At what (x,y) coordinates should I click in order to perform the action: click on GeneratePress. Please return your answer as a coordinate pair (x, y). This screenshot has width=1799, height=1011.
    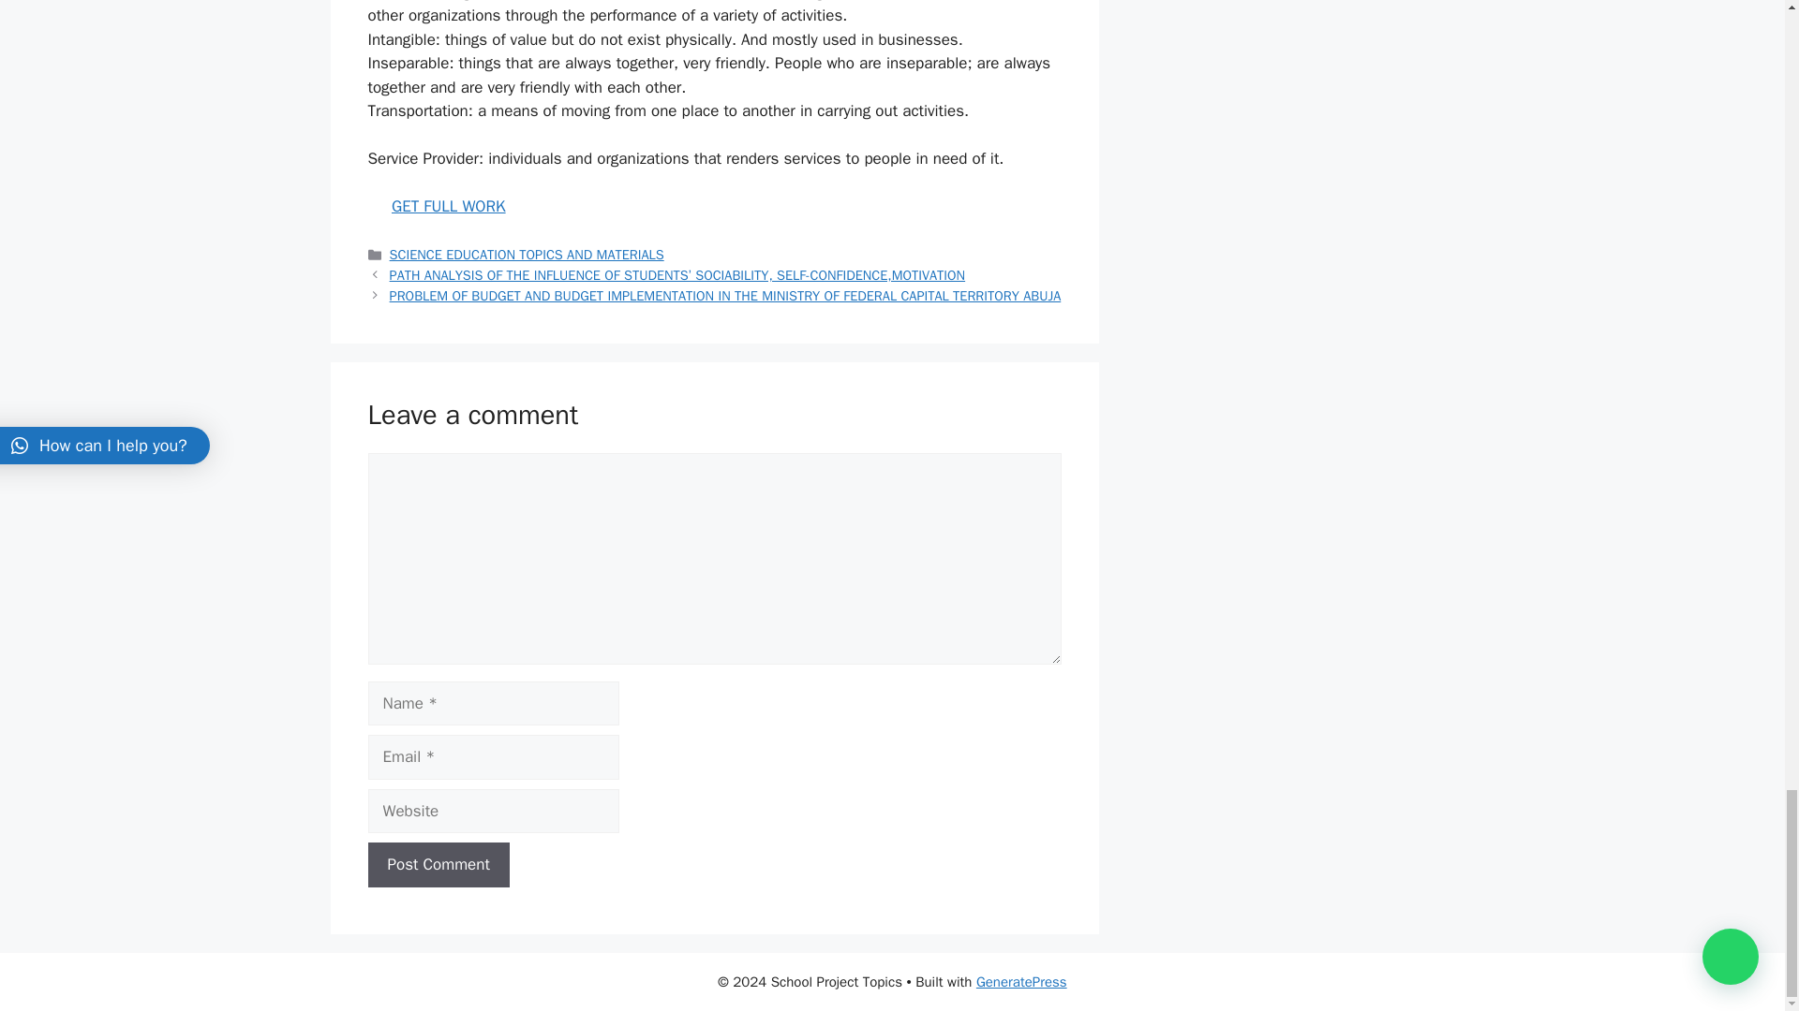
    Looking at the image, I should click on (1021, 982).